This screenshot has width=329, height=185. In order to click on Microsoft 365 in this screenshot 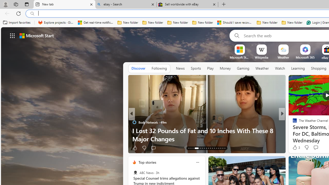, I will do `click(305, 57)`.